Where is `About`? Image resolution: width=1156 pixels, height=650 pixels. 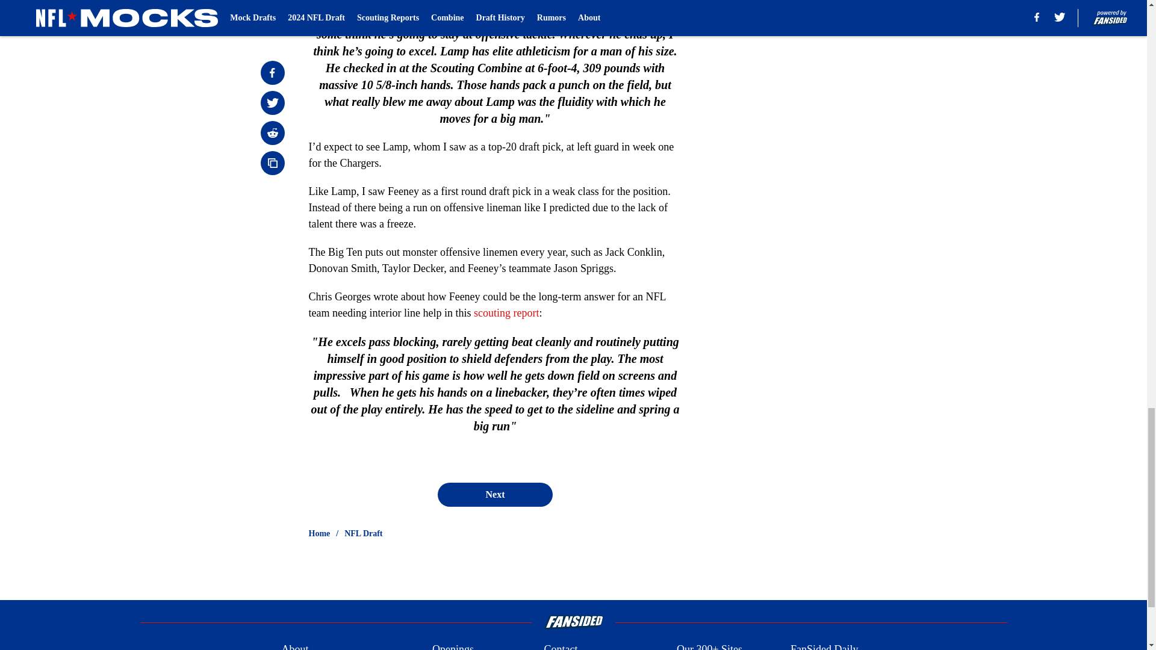 About is located at coordinates (294, 645).